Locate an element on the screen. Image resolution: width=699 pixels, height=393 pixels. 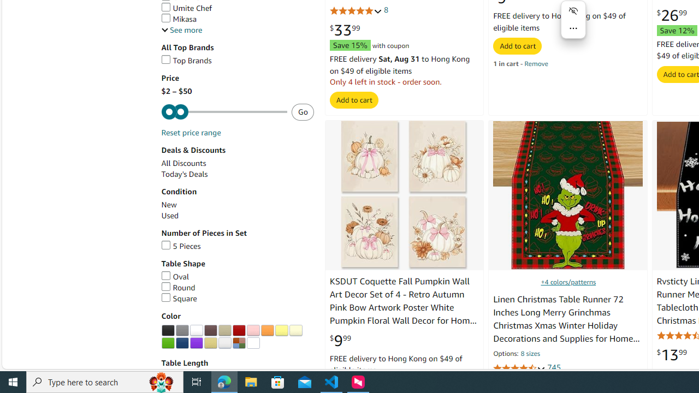
Silver is located at coordinates (224, 343).